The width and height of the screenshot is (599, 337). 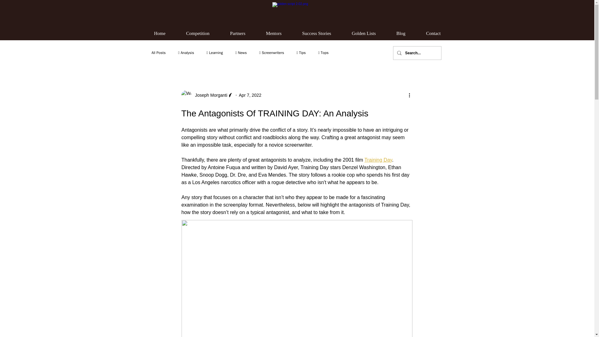 I want to click on All Posts, so click(x=158, y=52).